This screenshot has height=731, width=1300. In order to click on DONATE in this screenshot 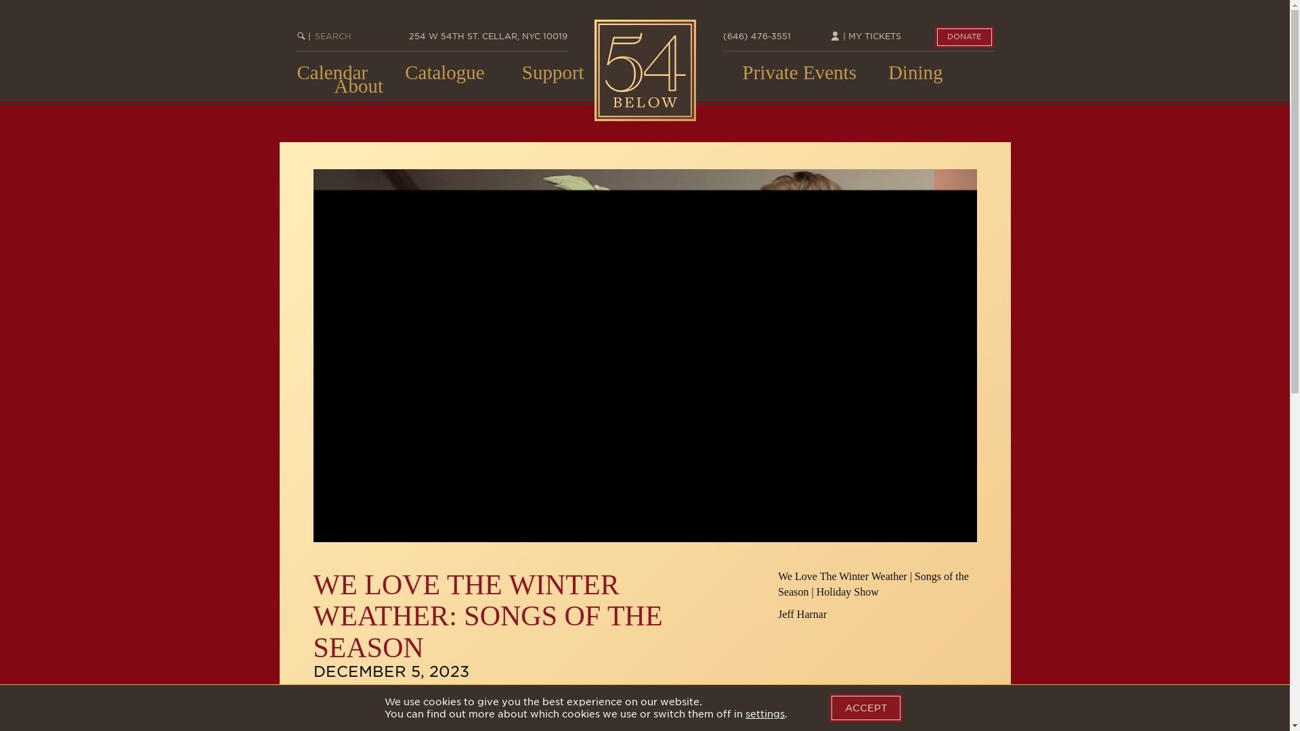, I will do `click(963, 37)`.